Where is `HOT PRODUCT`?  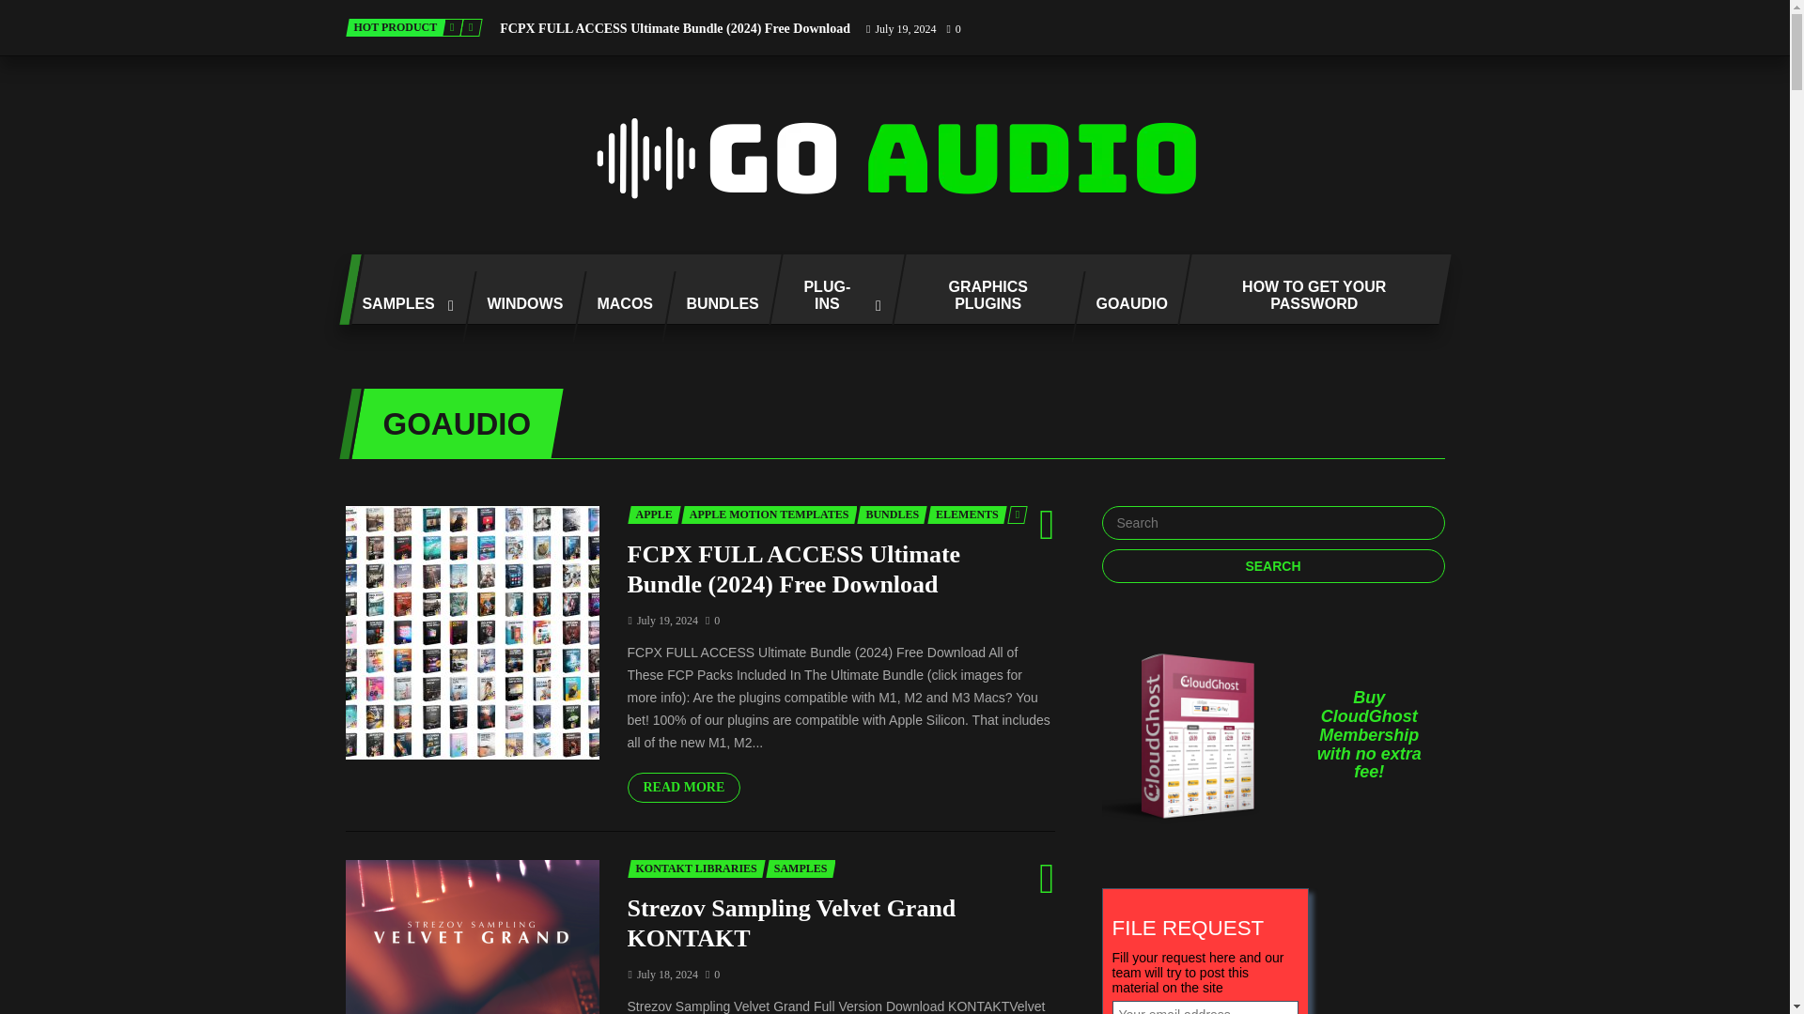 HOT PRODUCT is located at coordinates (396, 27).